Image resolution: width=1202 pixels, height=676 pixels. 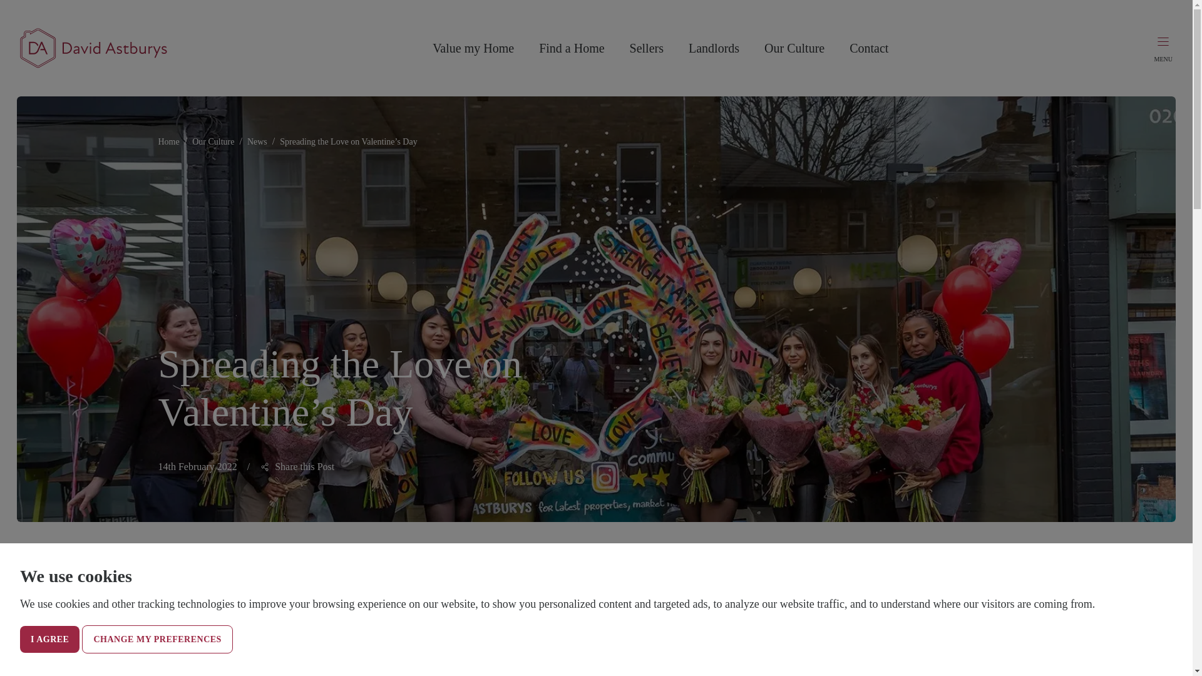 I want to click on Our Culture, so click(x=213, y=142).